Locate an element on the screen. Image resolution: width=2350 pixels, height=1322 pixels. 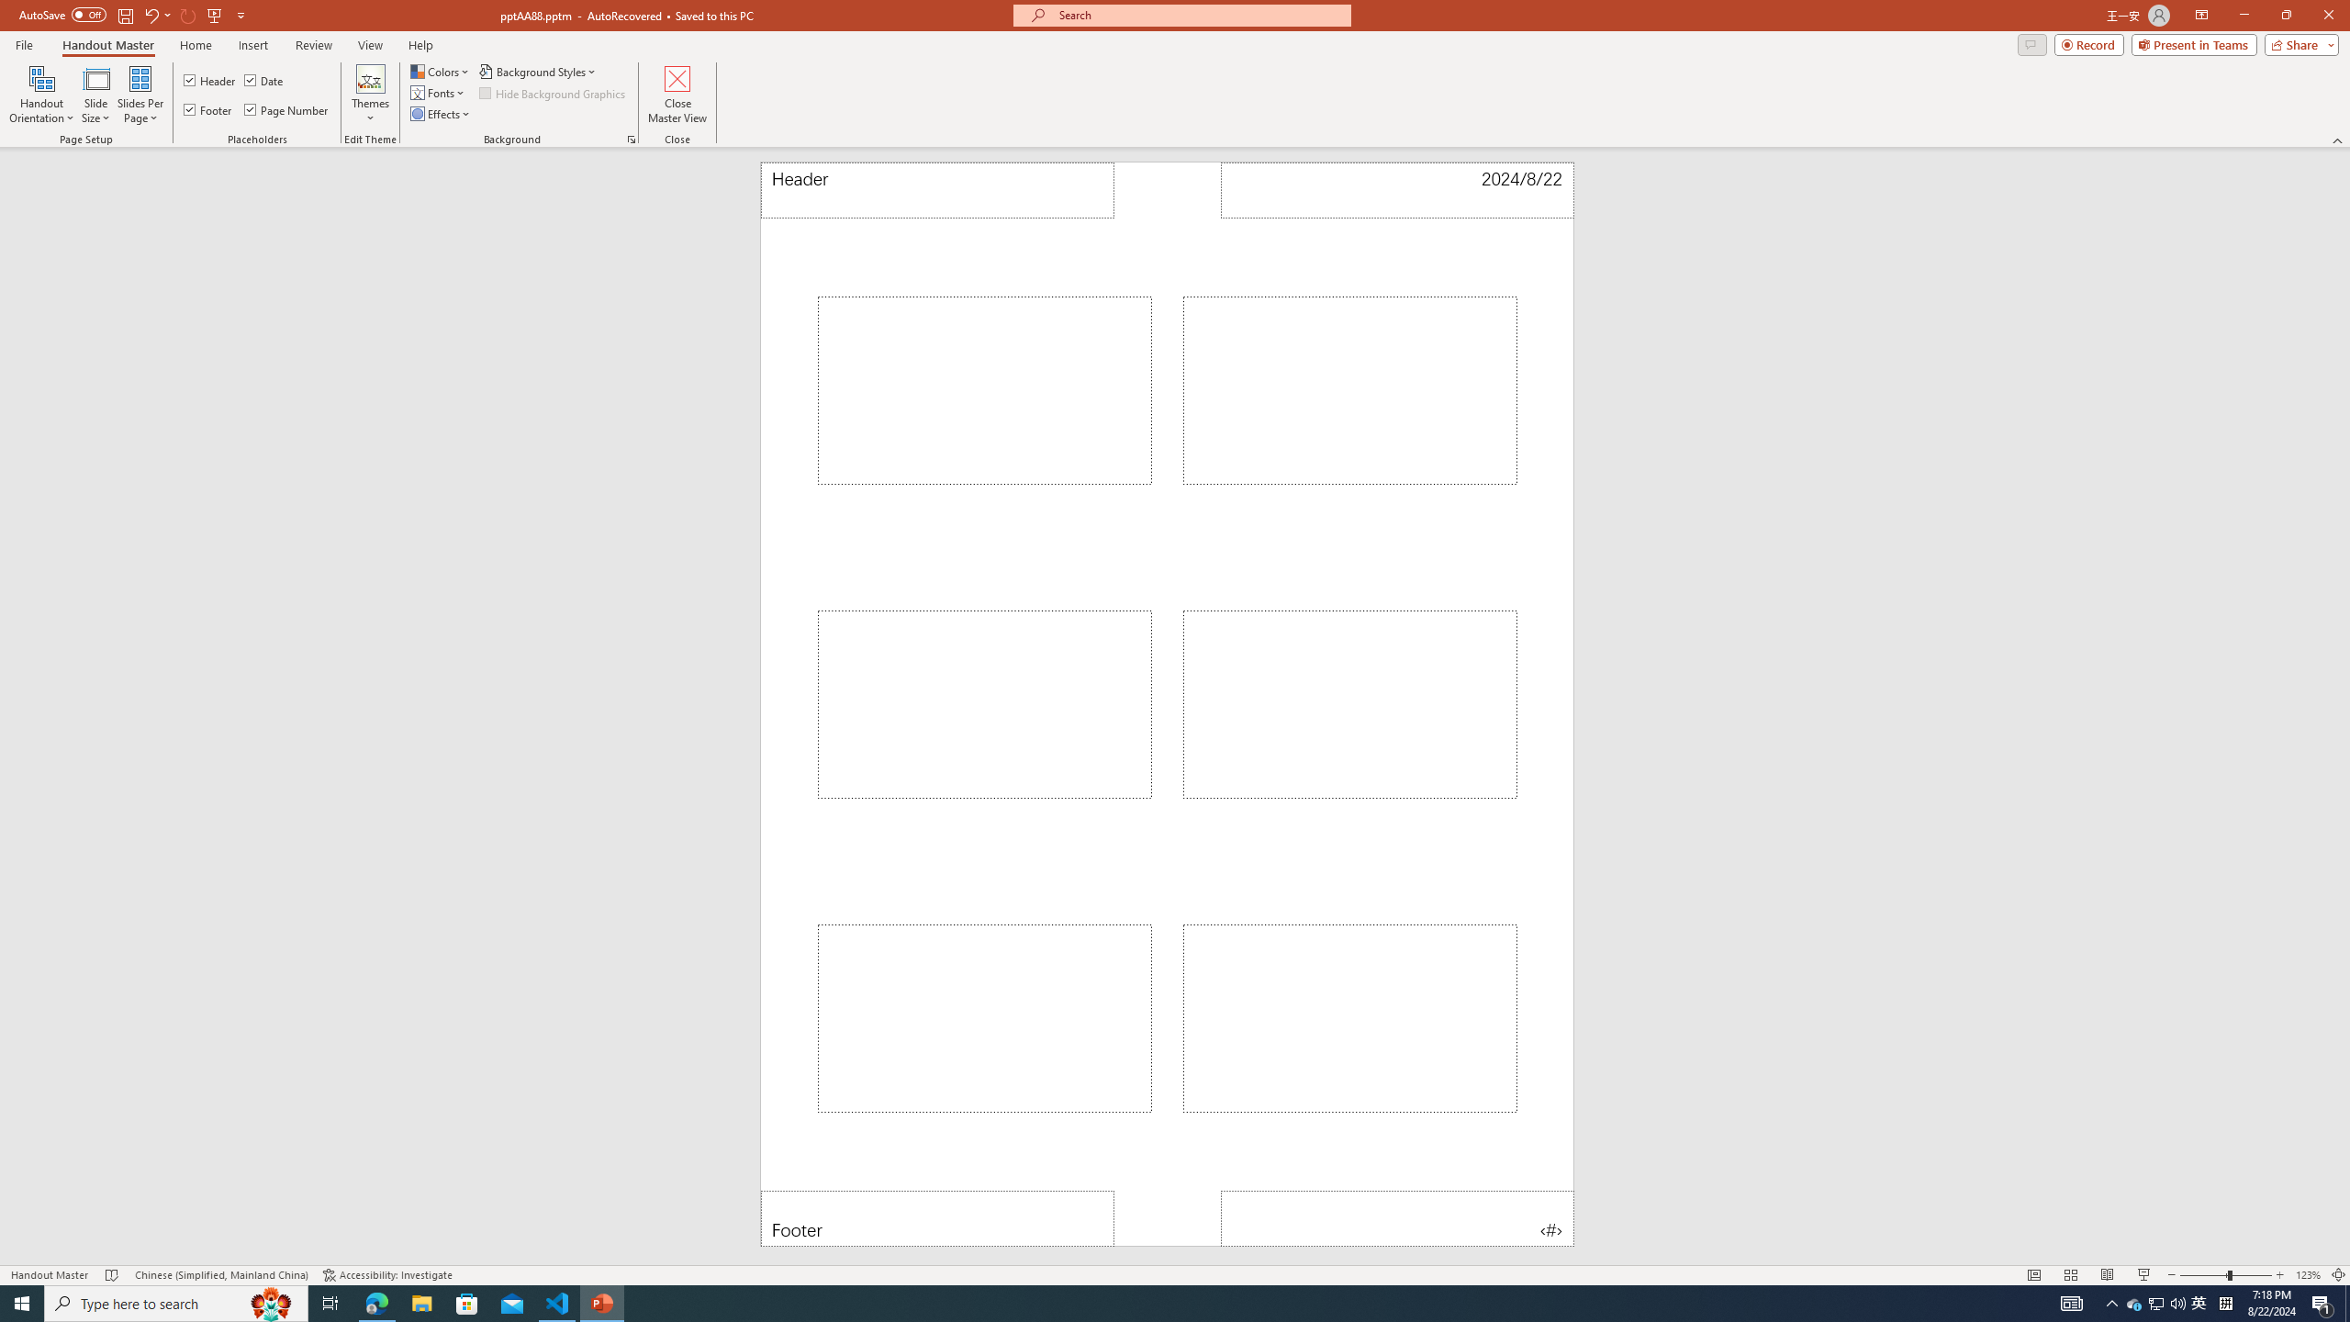
Page Number is located at coordinates (1398, 1218).